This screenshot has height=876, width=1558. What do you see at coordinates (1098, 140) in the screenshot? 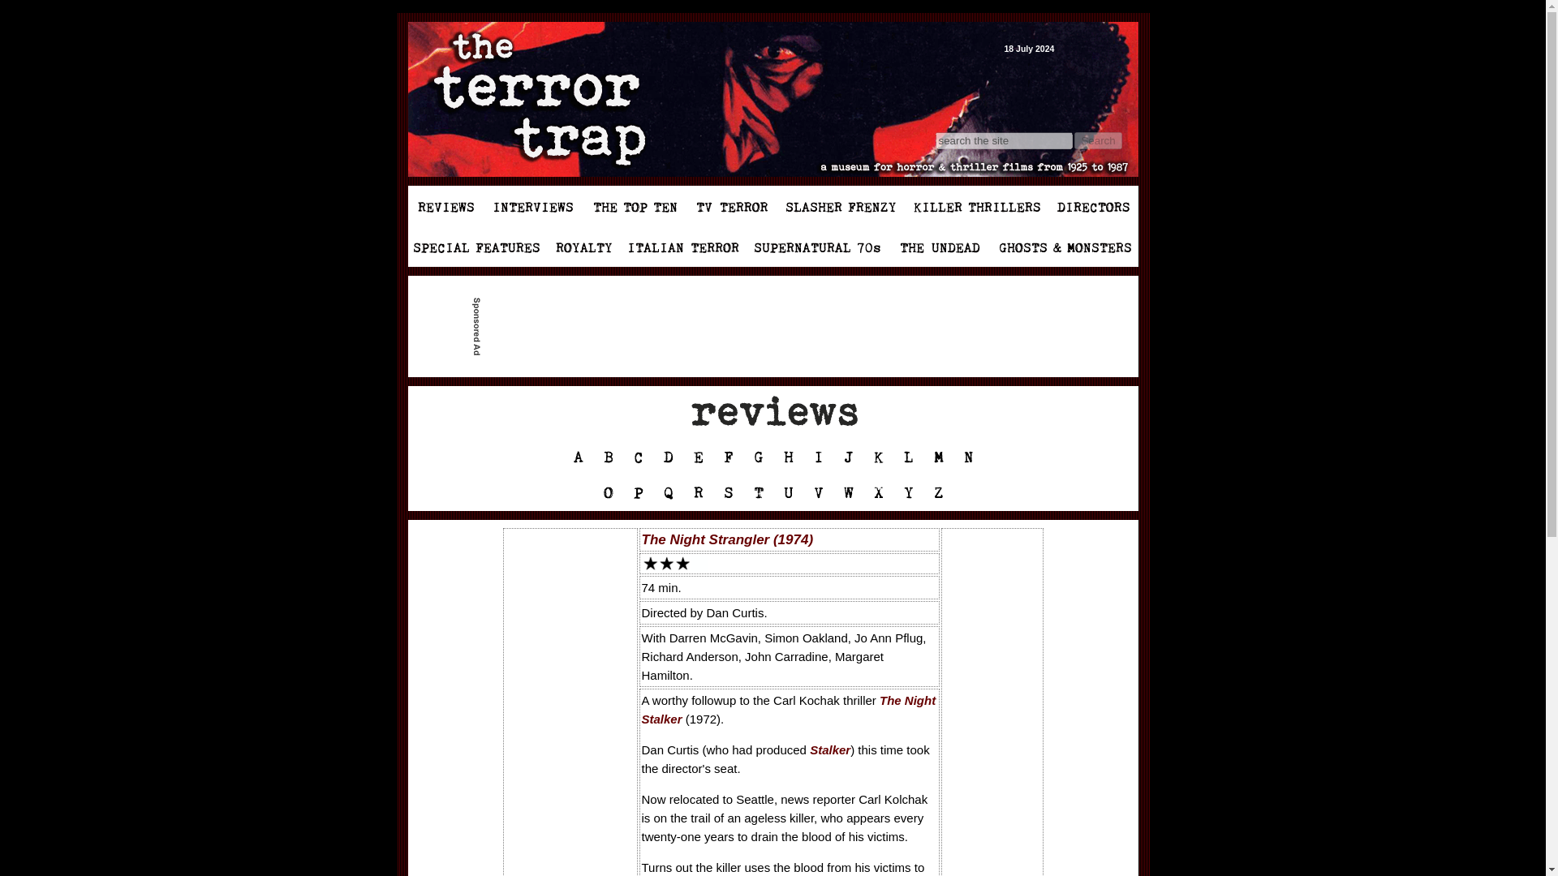
I see `Search` at bounding box center [1098, 140].